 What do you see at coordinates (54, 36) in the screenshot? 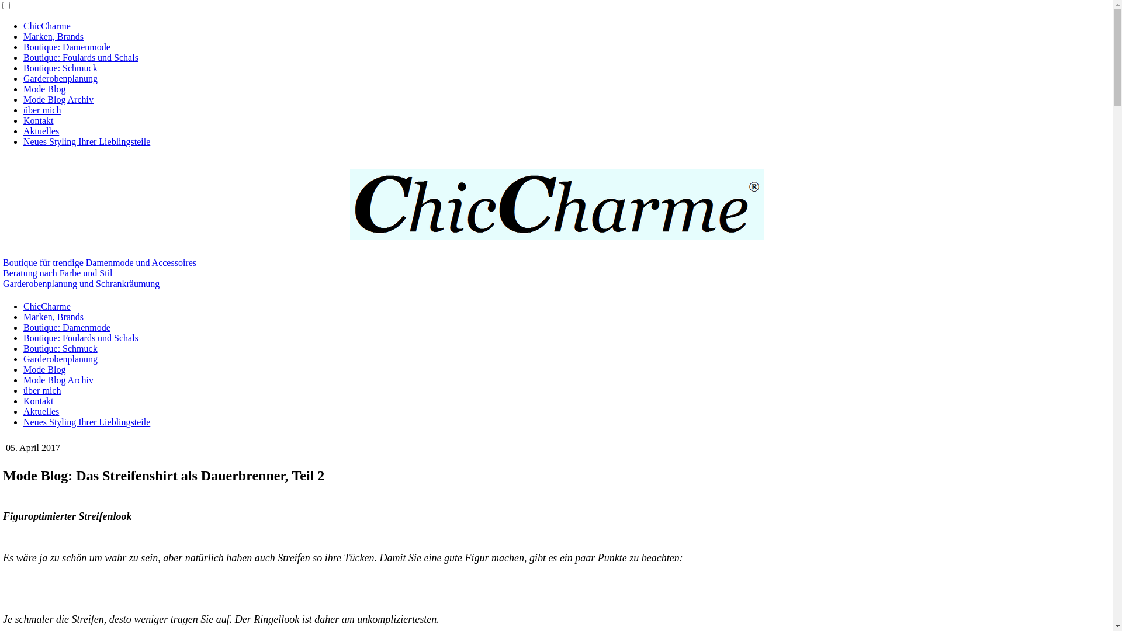
I see `Marken, Brands` at bounding box center [54, 36].